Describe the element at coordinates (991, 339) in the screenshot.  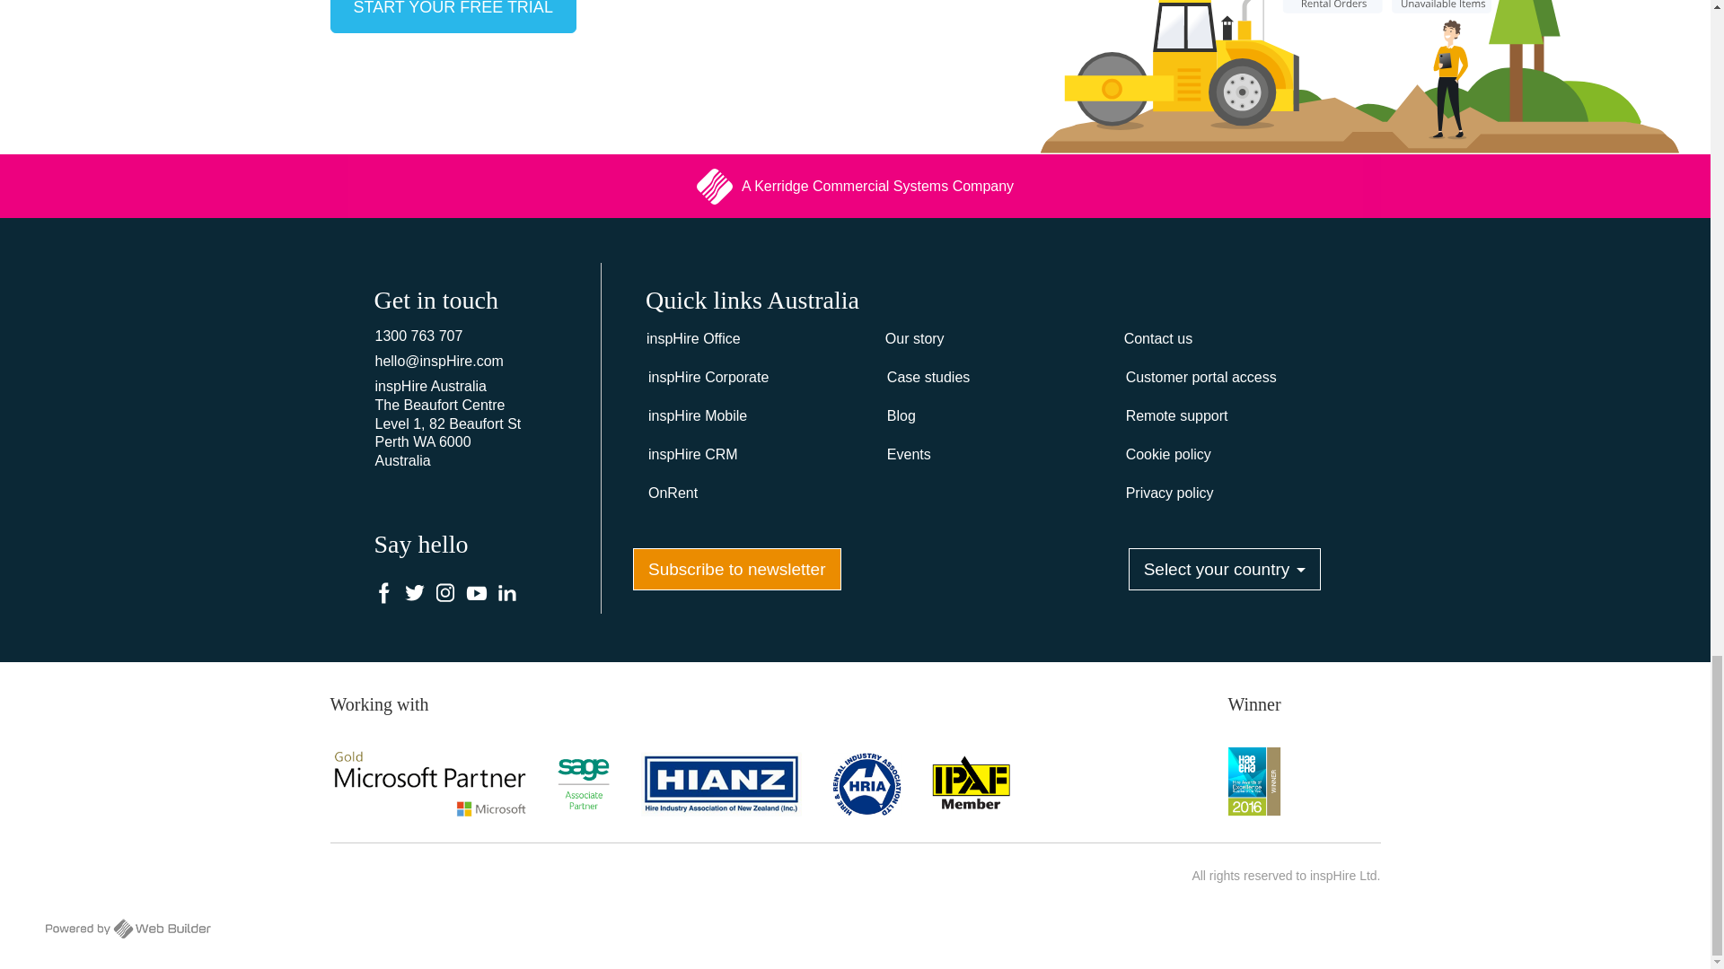
I see `Our story` at that location.